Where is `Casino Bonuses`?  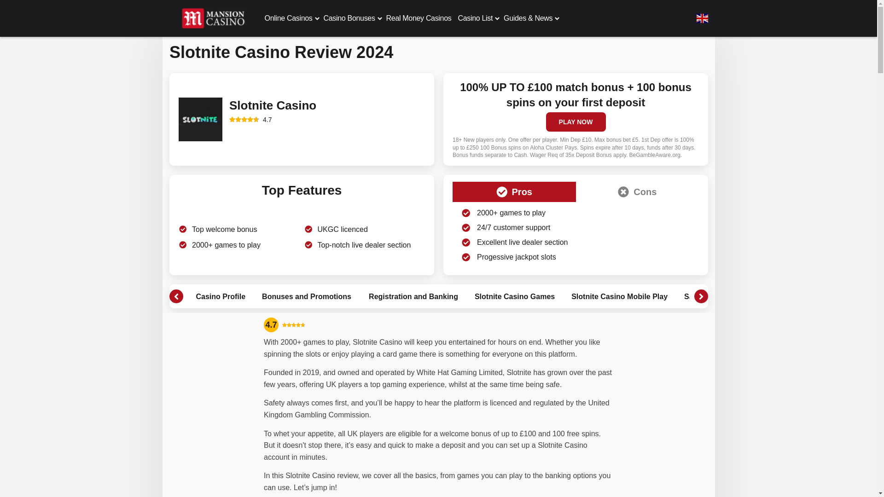 Casino Bonuses is located at coordinates (349, 18).